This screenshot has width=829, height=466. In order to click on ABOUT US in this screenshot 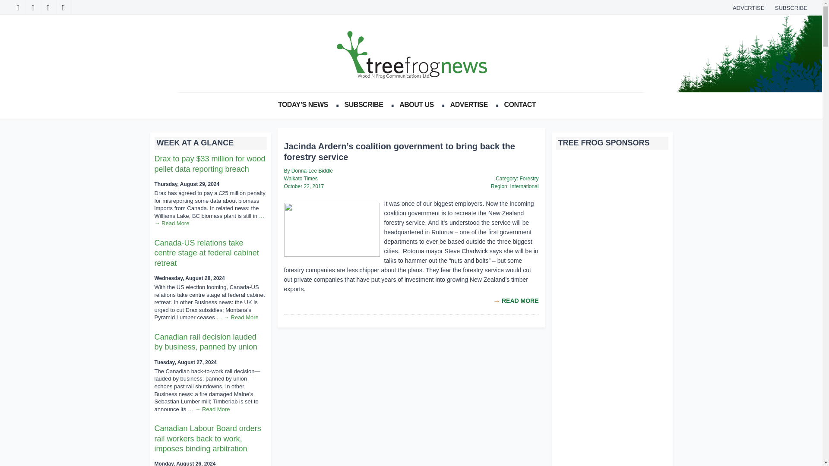, I will do `click(419, 104)`.